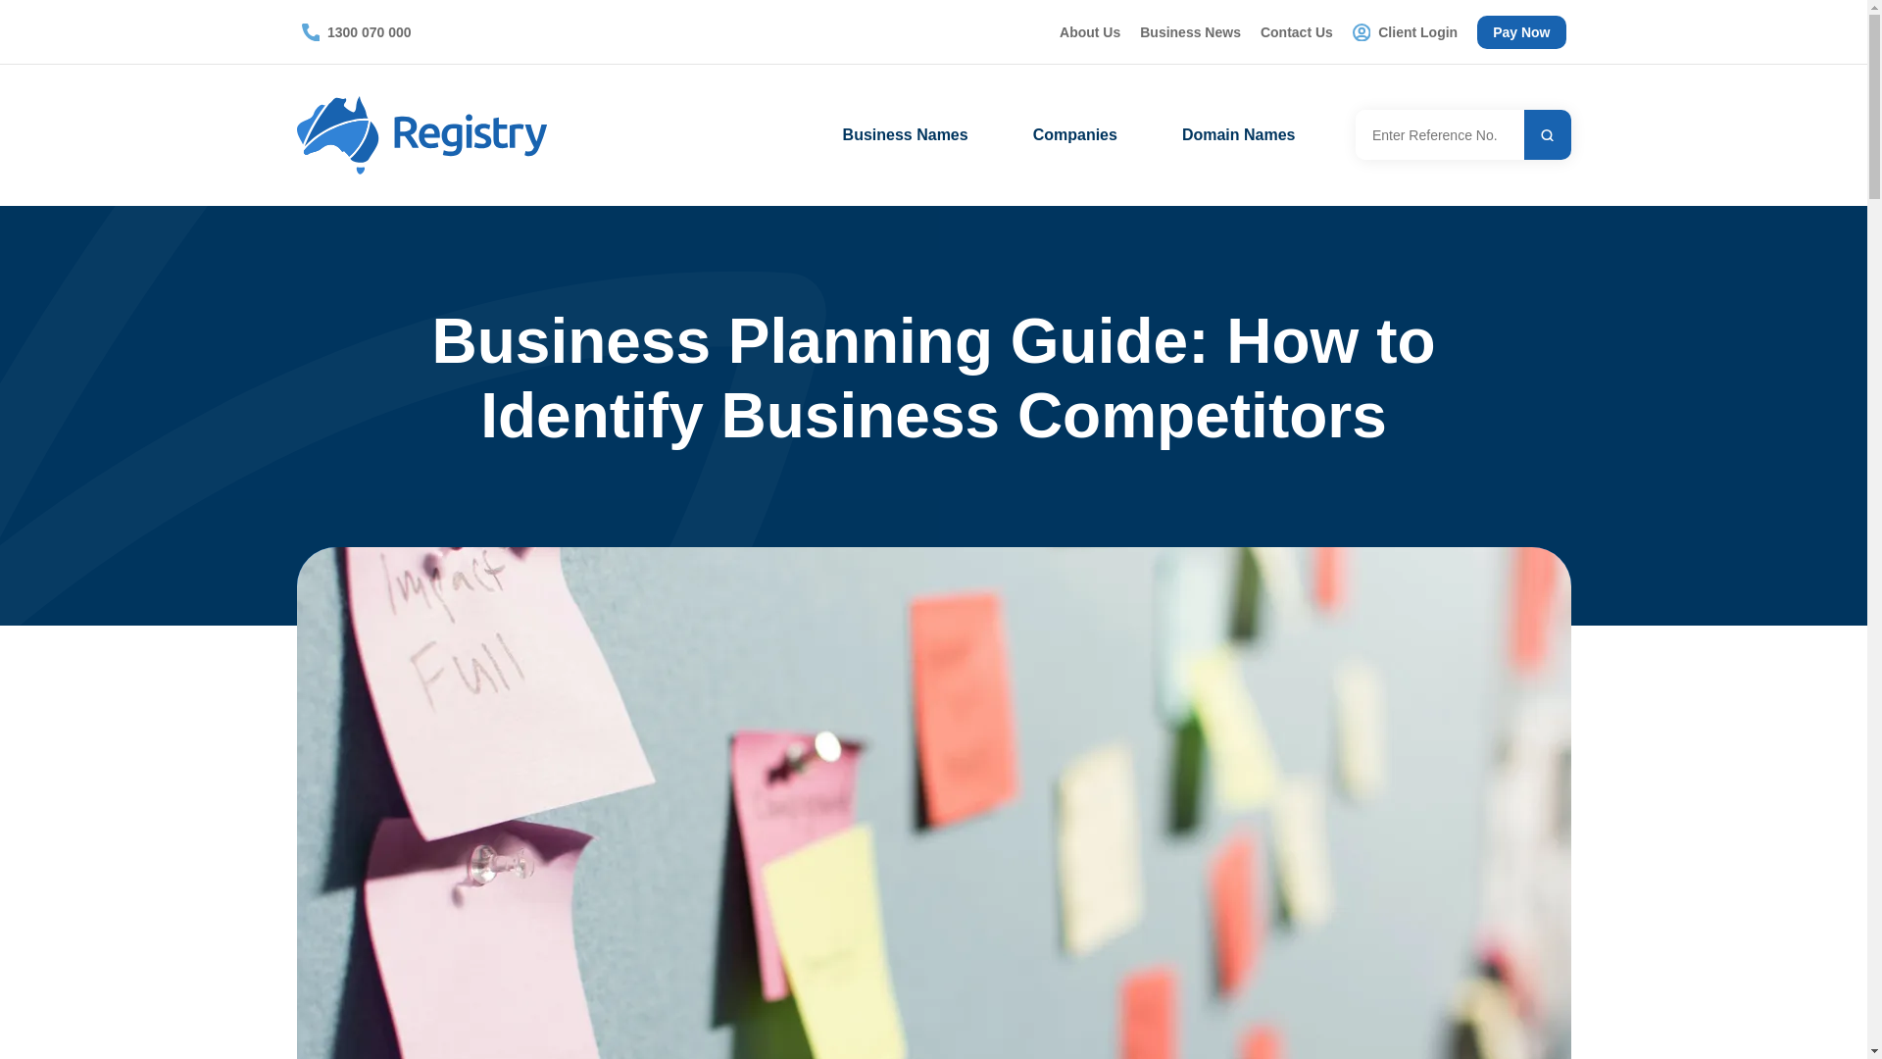 This screenshot has height=1059, width=1882. Describe the element at coordinates (1296, 32) in the screenshot. I see `Contact Us` at that location.